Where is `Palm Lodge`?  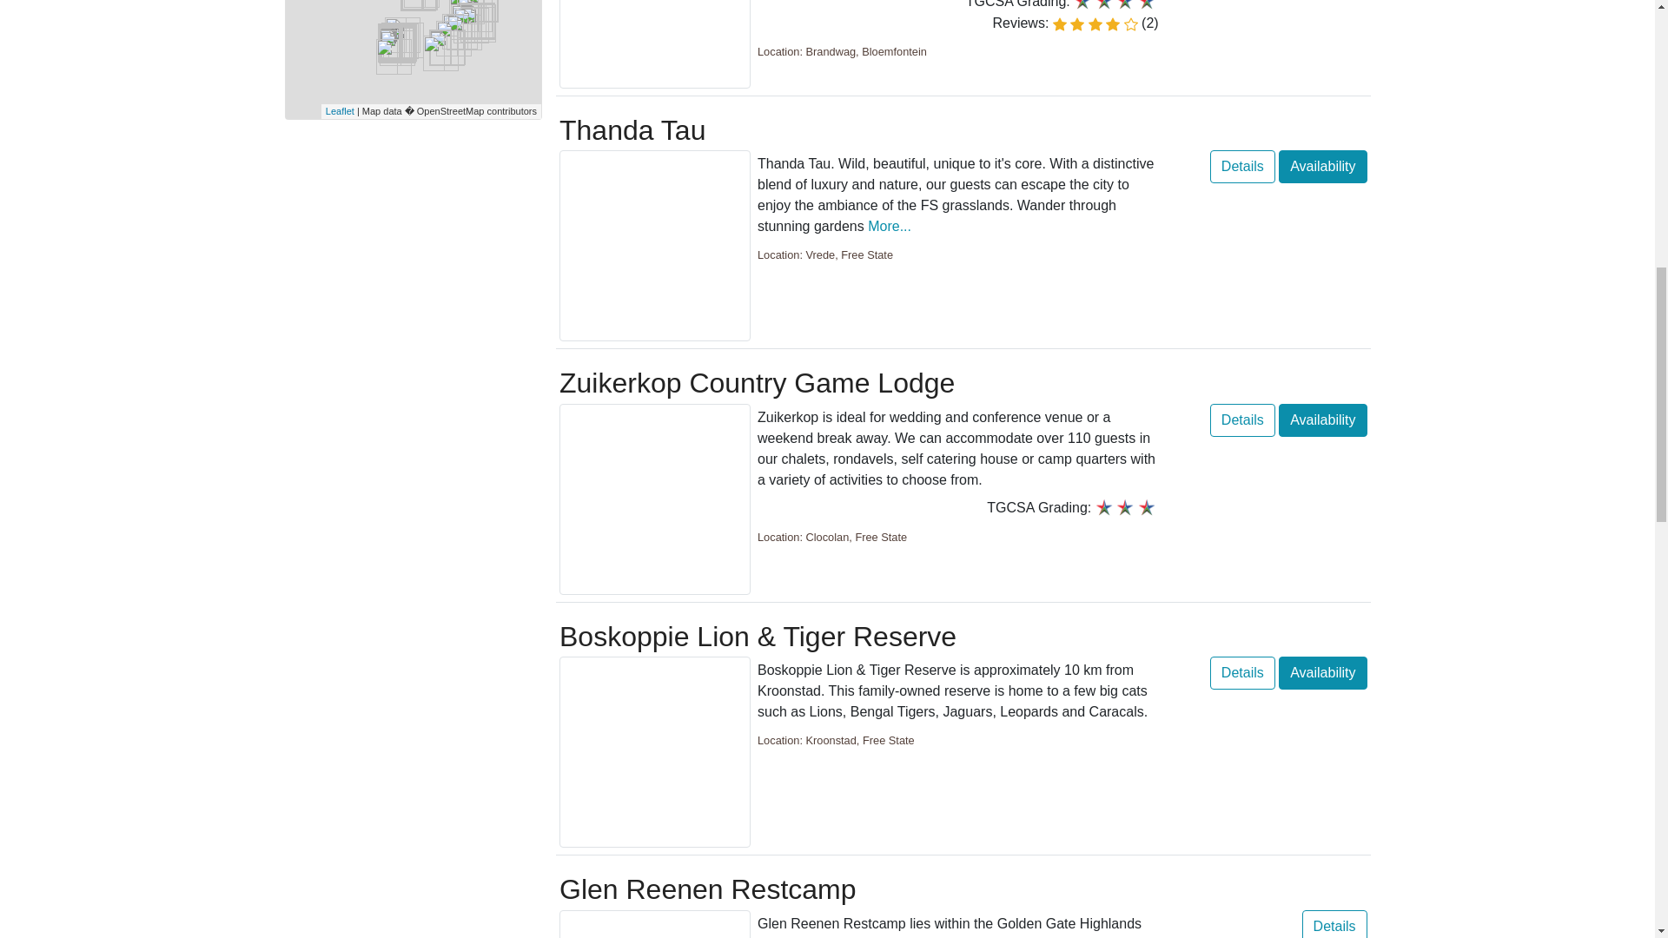
Palm Lodge is located at coordinates (655, 43).